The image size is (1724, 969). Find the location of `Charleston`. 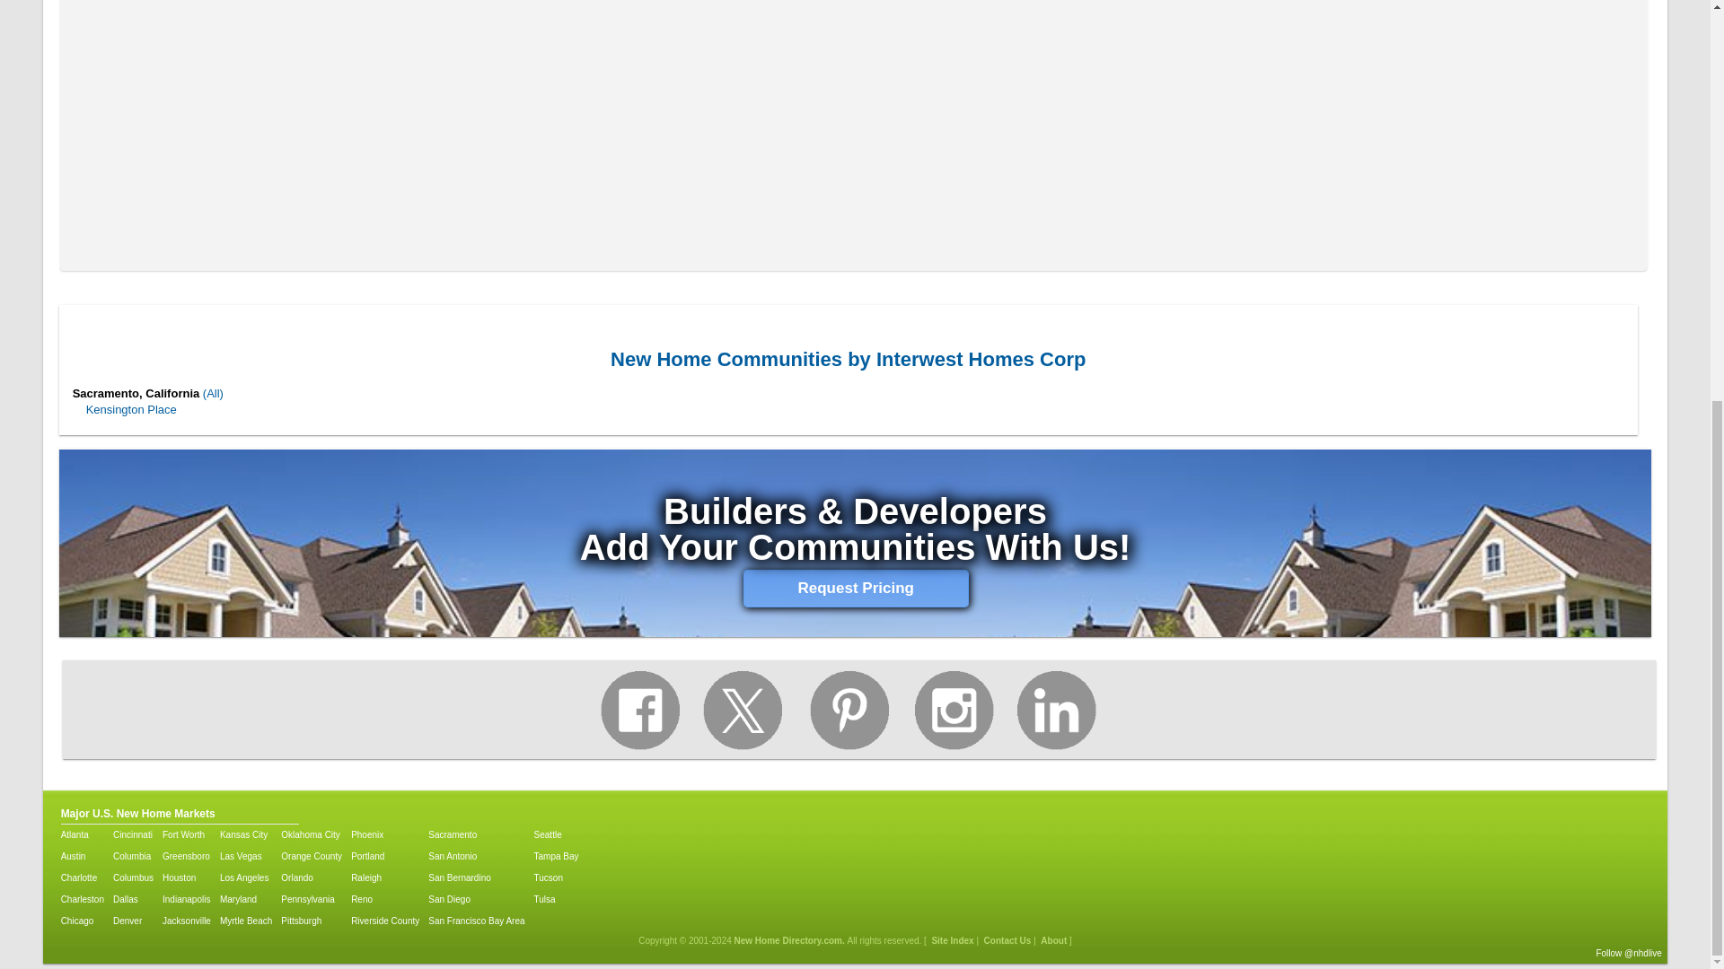

Charleston is located at coordinates (82, 899).